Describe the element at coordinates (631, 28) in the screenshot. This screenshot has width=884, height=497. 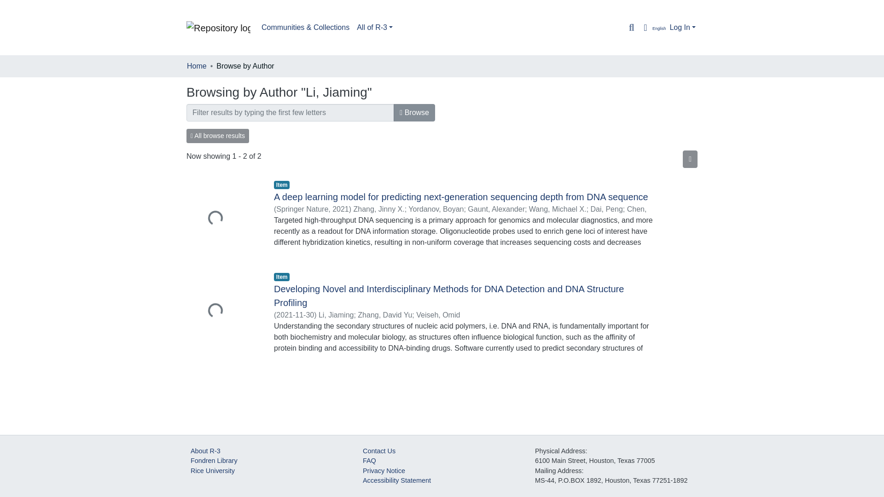
I see `Search` at that location.